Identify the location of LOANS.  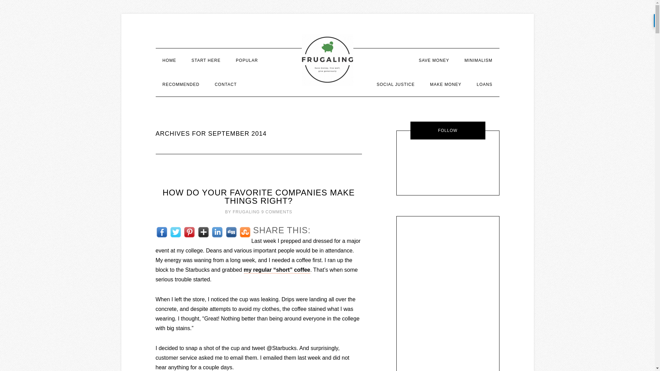
(485, 84).